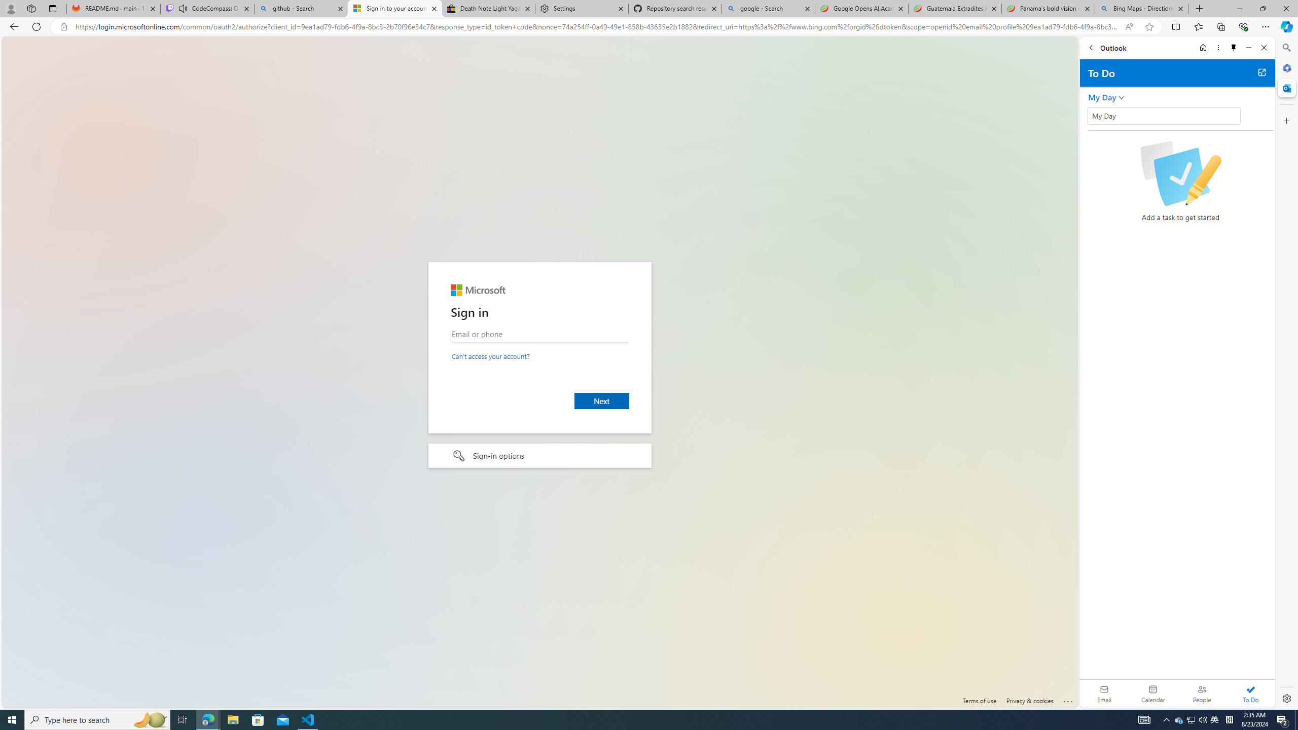 Image resolution: width=1298 pixels, height=730 pixels. I want to click on Checkbox with a pencil, so click(1180, 173).